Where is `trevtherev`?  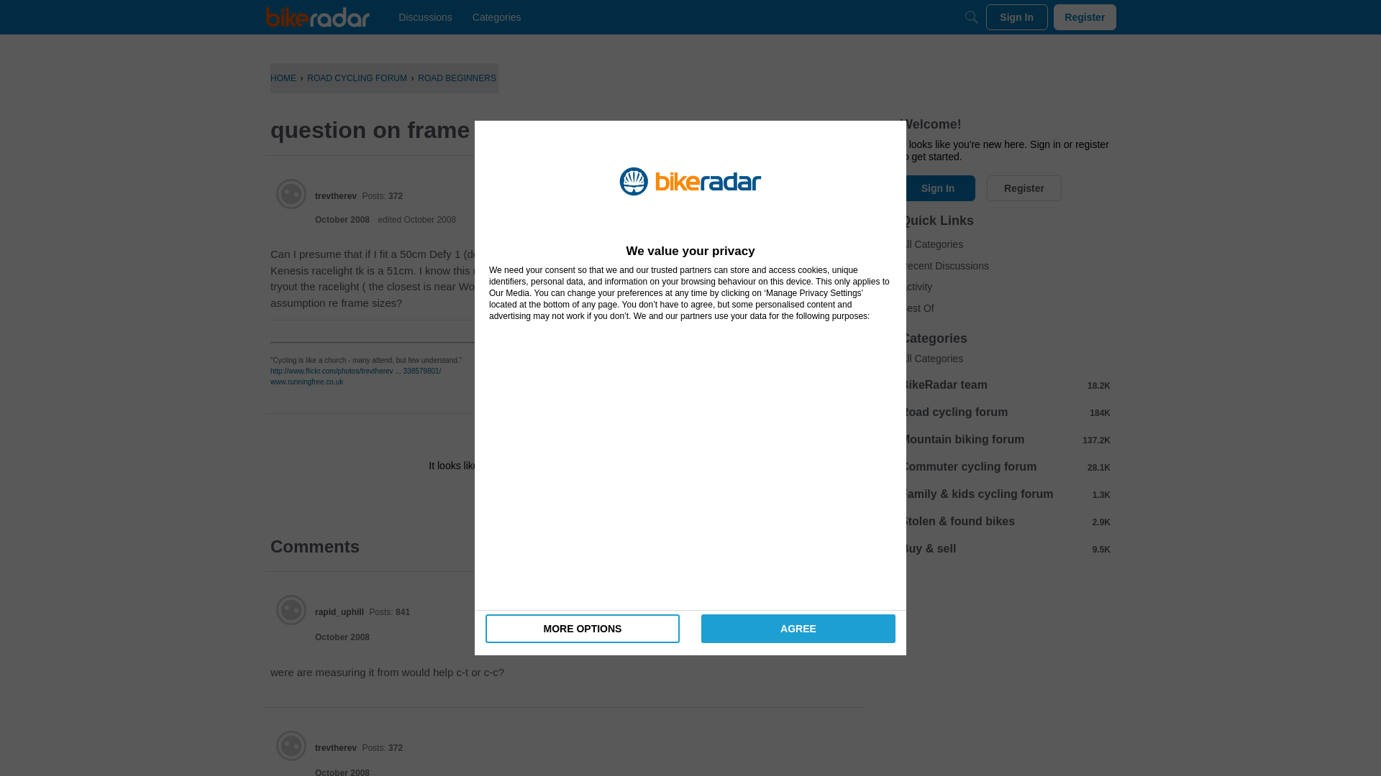
trevtherev is located at coordinates (335, 747).